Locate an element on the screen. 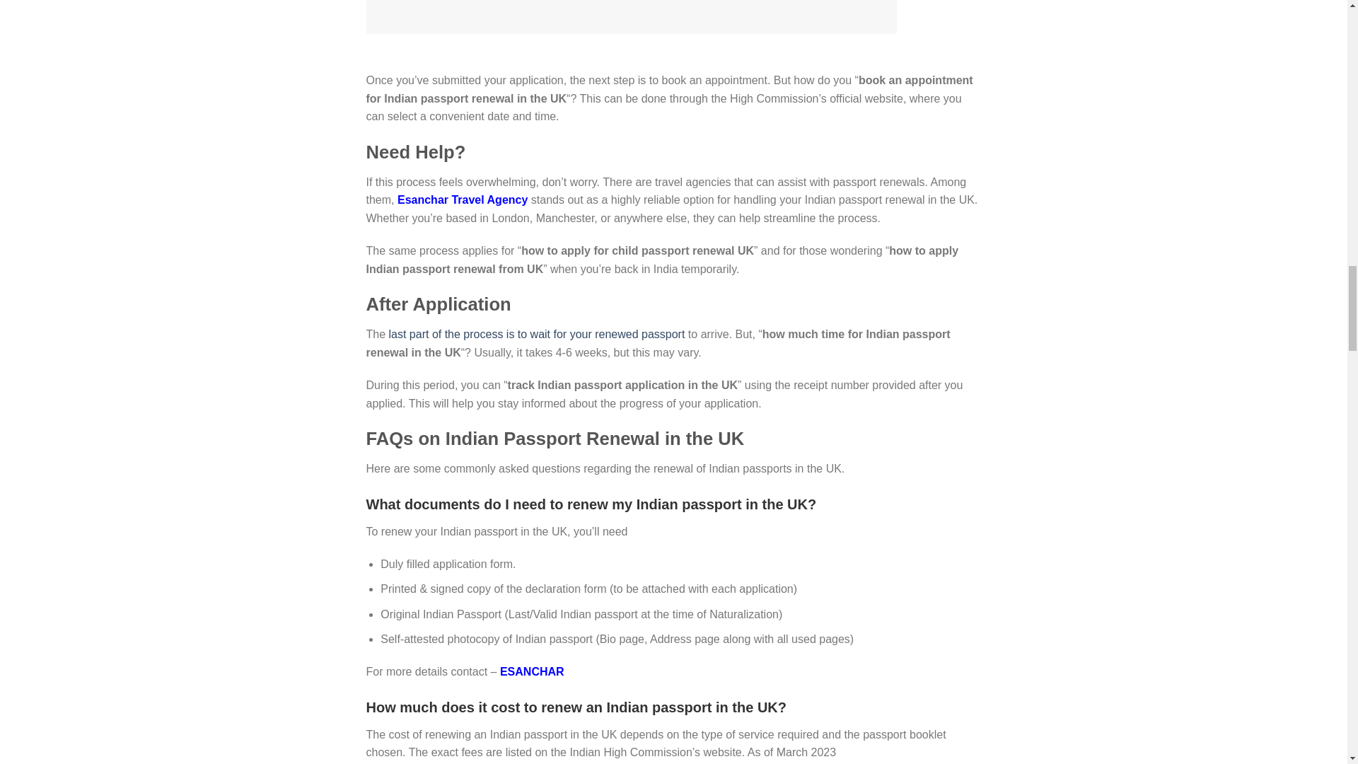 Image resolution: width=1358 pixels, height=764 pixels. Esanchar Travel Agency is located at coordinates (463, 199).